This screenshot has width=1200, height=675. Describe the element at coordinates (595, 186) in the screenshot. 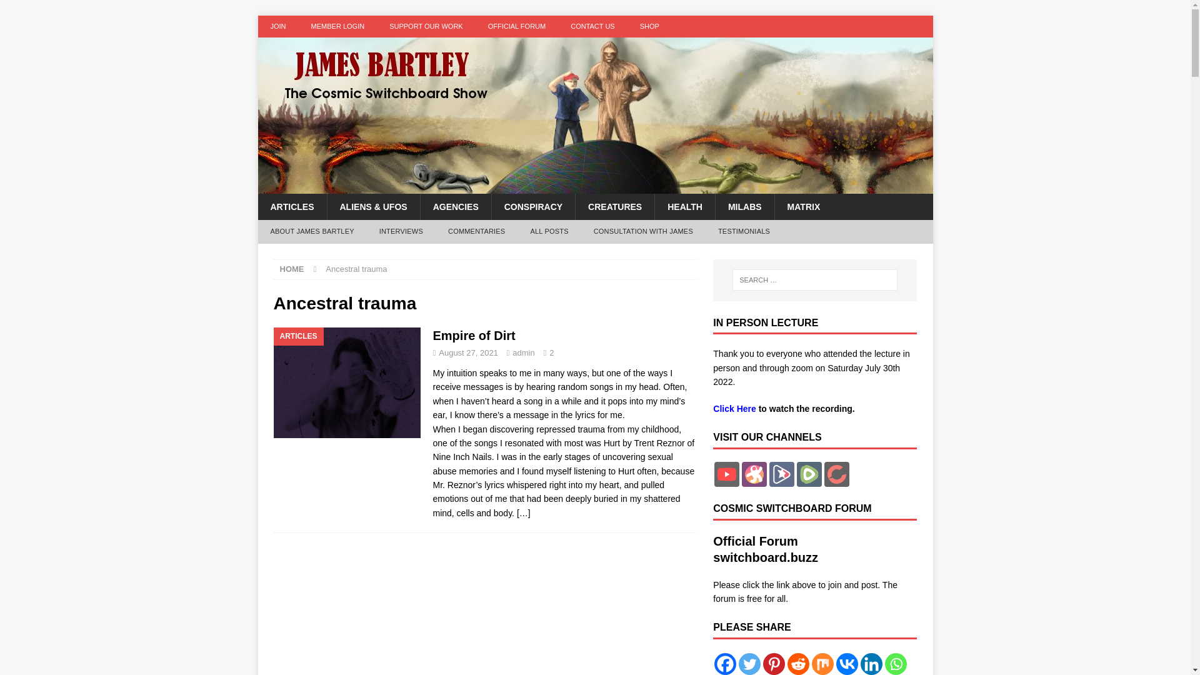

I see `The Cosmic Switchboard` at that location.